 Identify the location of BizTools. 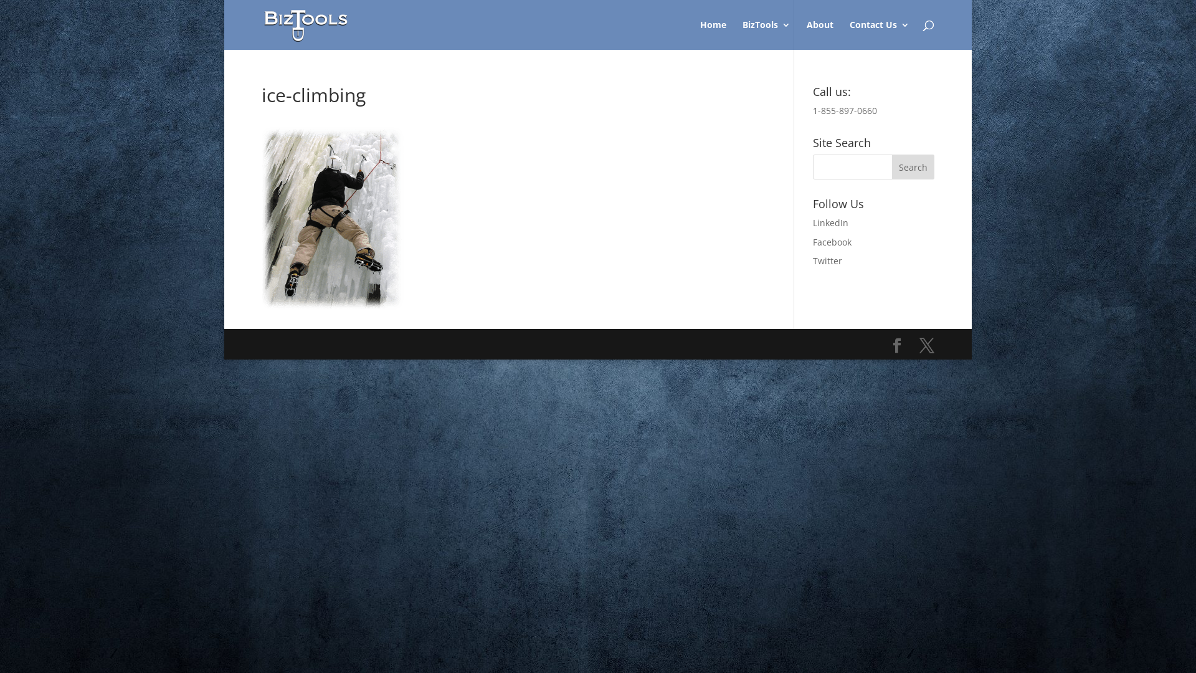
(766, 35).